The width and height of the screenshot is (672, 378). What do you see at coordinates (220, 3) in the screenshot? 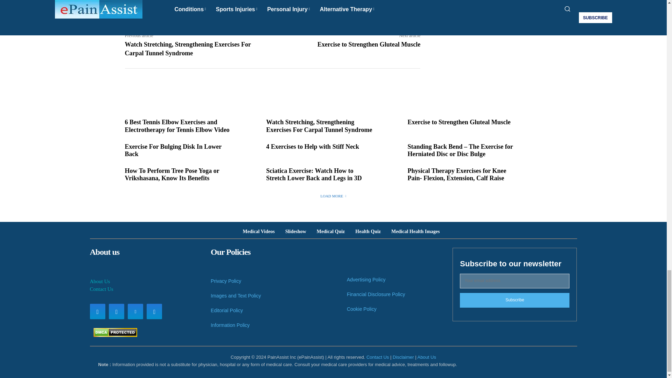
I see `WhatsApp` at bounding box center [220, 3].